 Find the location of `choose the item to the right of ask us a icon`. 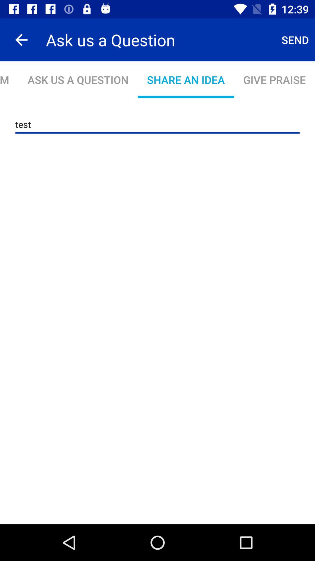

choose the item to the right of ask us a icon is located at coordinates (295, 40).